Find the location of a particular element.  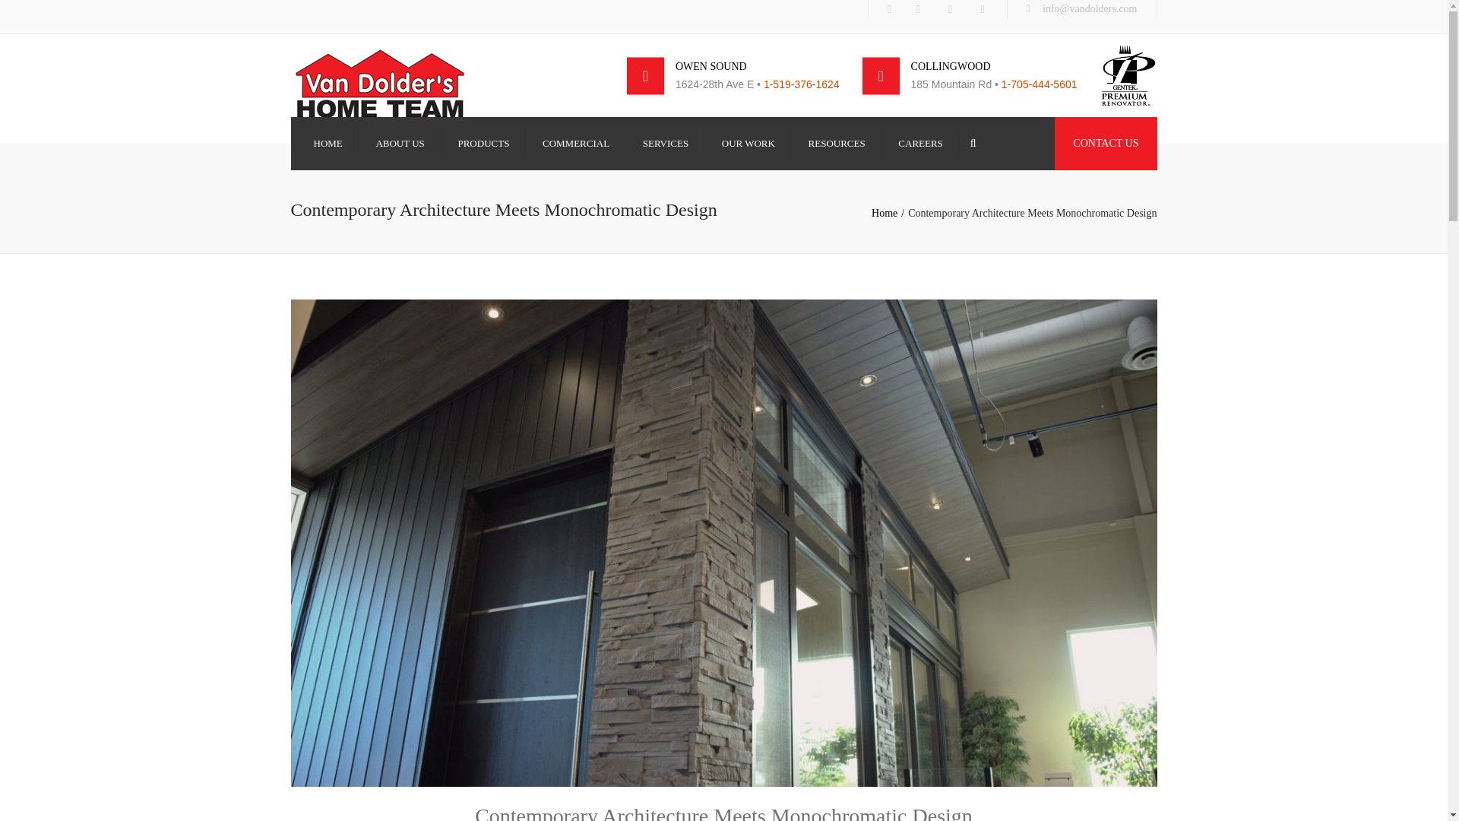

SERVICES is located at coordinates (665, 143).